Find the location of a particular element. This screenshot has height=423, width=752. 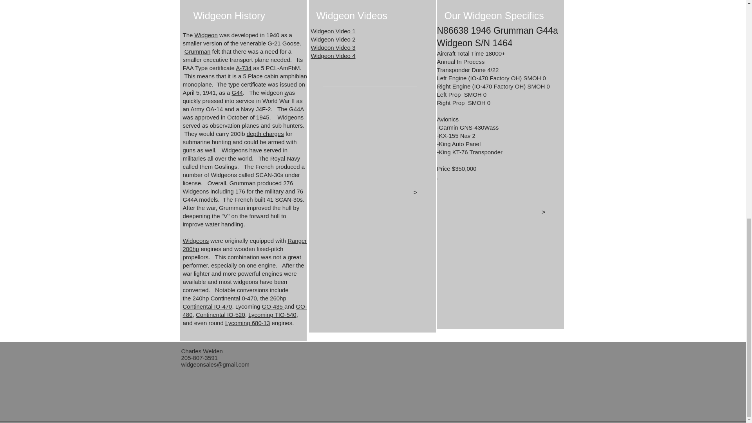

Widgeon Video 4 is located at coordinates (333, 56).